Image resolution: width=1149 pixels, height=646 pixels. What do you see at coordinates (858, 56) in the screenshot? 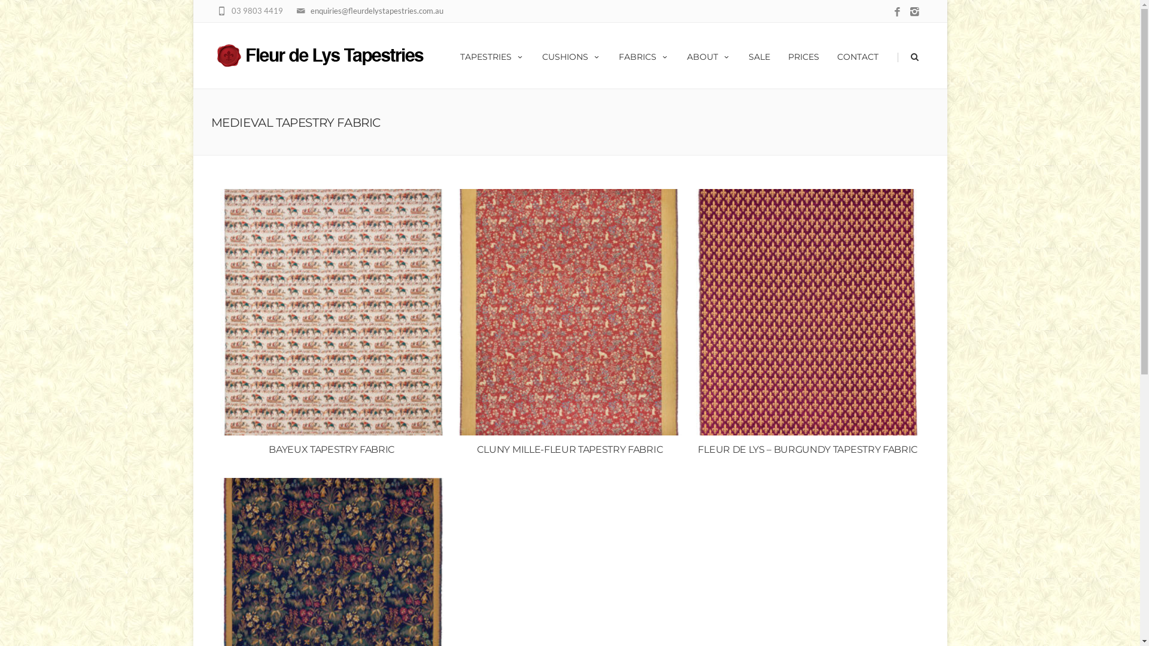
I see `CONTACT` at bounding box center [858, 56].